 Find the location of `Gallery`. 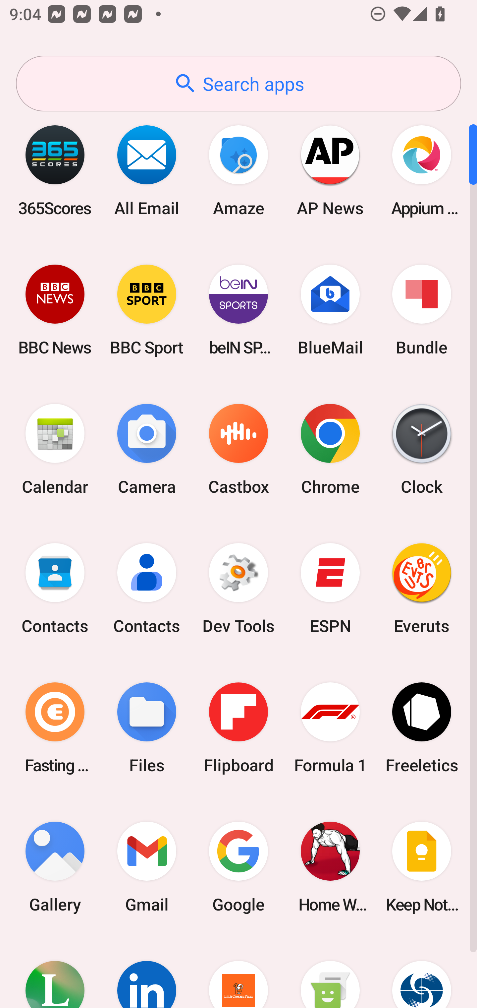

Gallery is located at coordinates (55, 867).